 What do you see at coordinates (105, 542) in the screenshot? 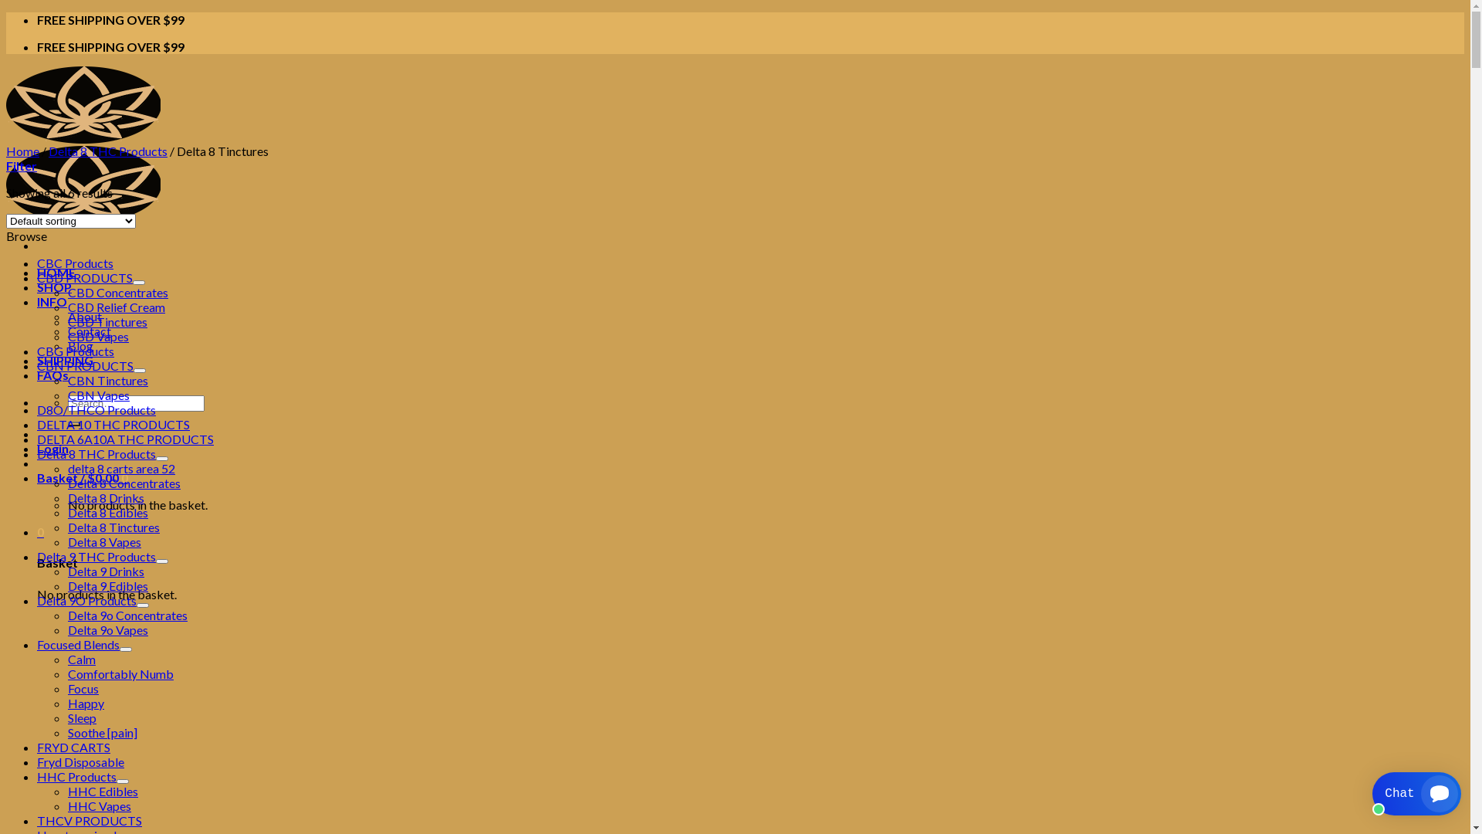
I see `Delta 8 Vapes` at bounding box center [105, 542].